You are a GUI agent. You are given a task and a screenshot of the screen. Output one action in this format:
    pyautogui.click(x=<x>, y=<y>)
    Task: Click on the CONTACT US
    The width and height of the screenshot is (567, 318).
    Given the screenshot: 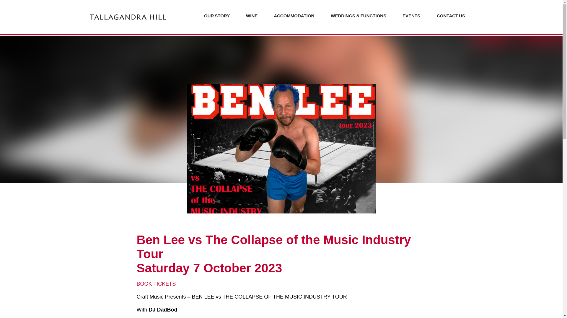 What is the action you would take?
    pyautogui.click(x=451, y=17)
    